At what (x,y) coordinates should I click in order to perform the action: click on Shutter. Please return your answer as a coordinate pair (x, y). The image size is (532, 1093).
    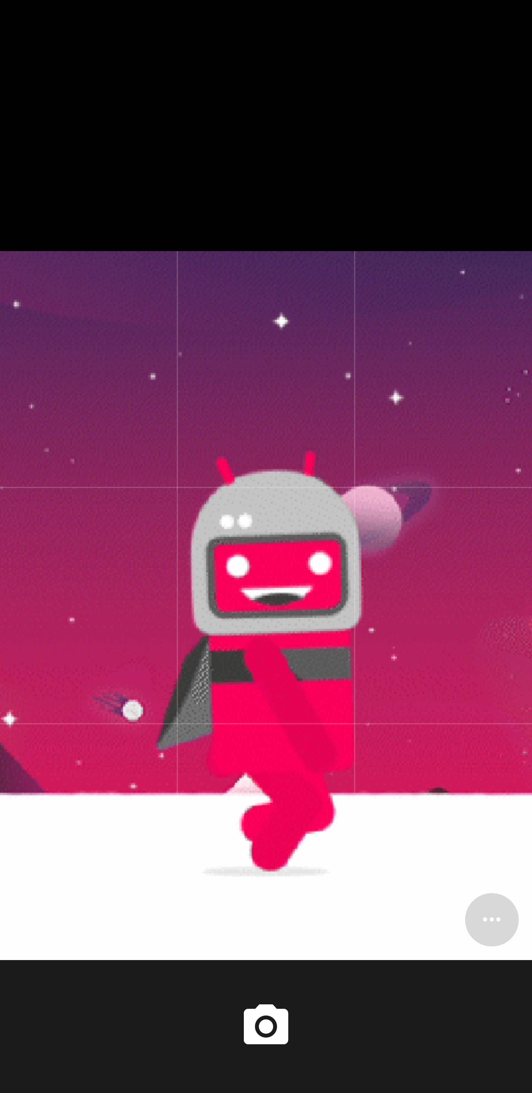
    Looking at the image, I should click on (266, 1026).